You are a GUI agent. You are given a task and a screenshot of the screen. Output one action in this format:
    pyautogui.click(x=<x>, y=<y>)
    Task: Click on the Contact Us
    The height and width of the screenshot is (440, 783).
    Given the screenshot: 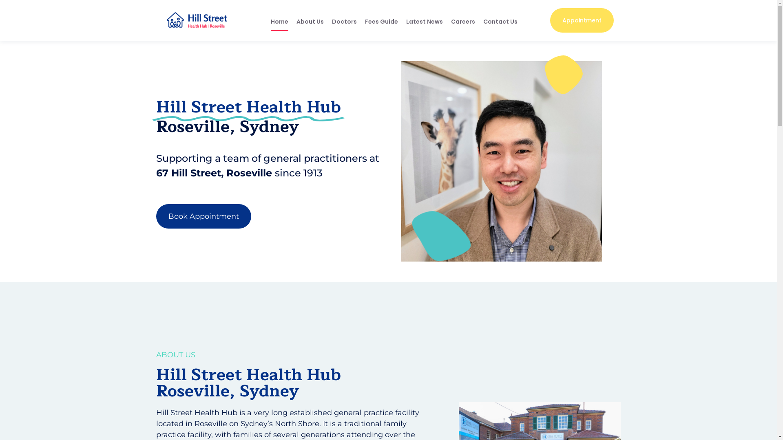 What is the action you would take?
    pyautogui.click(x=500, y=22)
    